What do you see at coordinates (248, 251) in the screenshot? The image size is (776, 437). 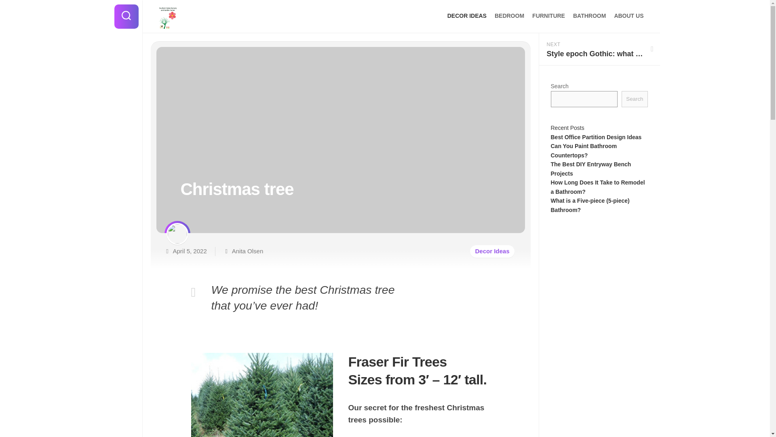 I see `Decor Ideas` at bounding box center [248, 251].